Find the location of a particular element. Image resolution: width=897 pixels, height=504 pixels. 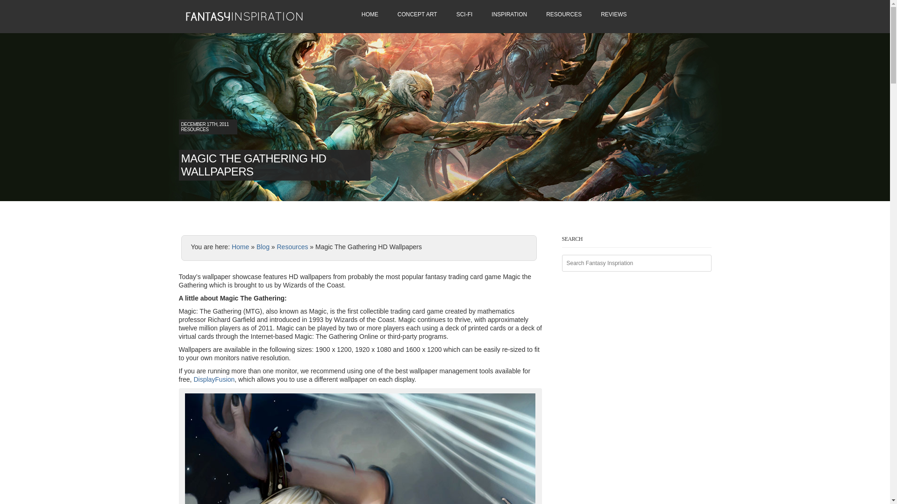

RESOURCES is located at coordinates (563, 15).